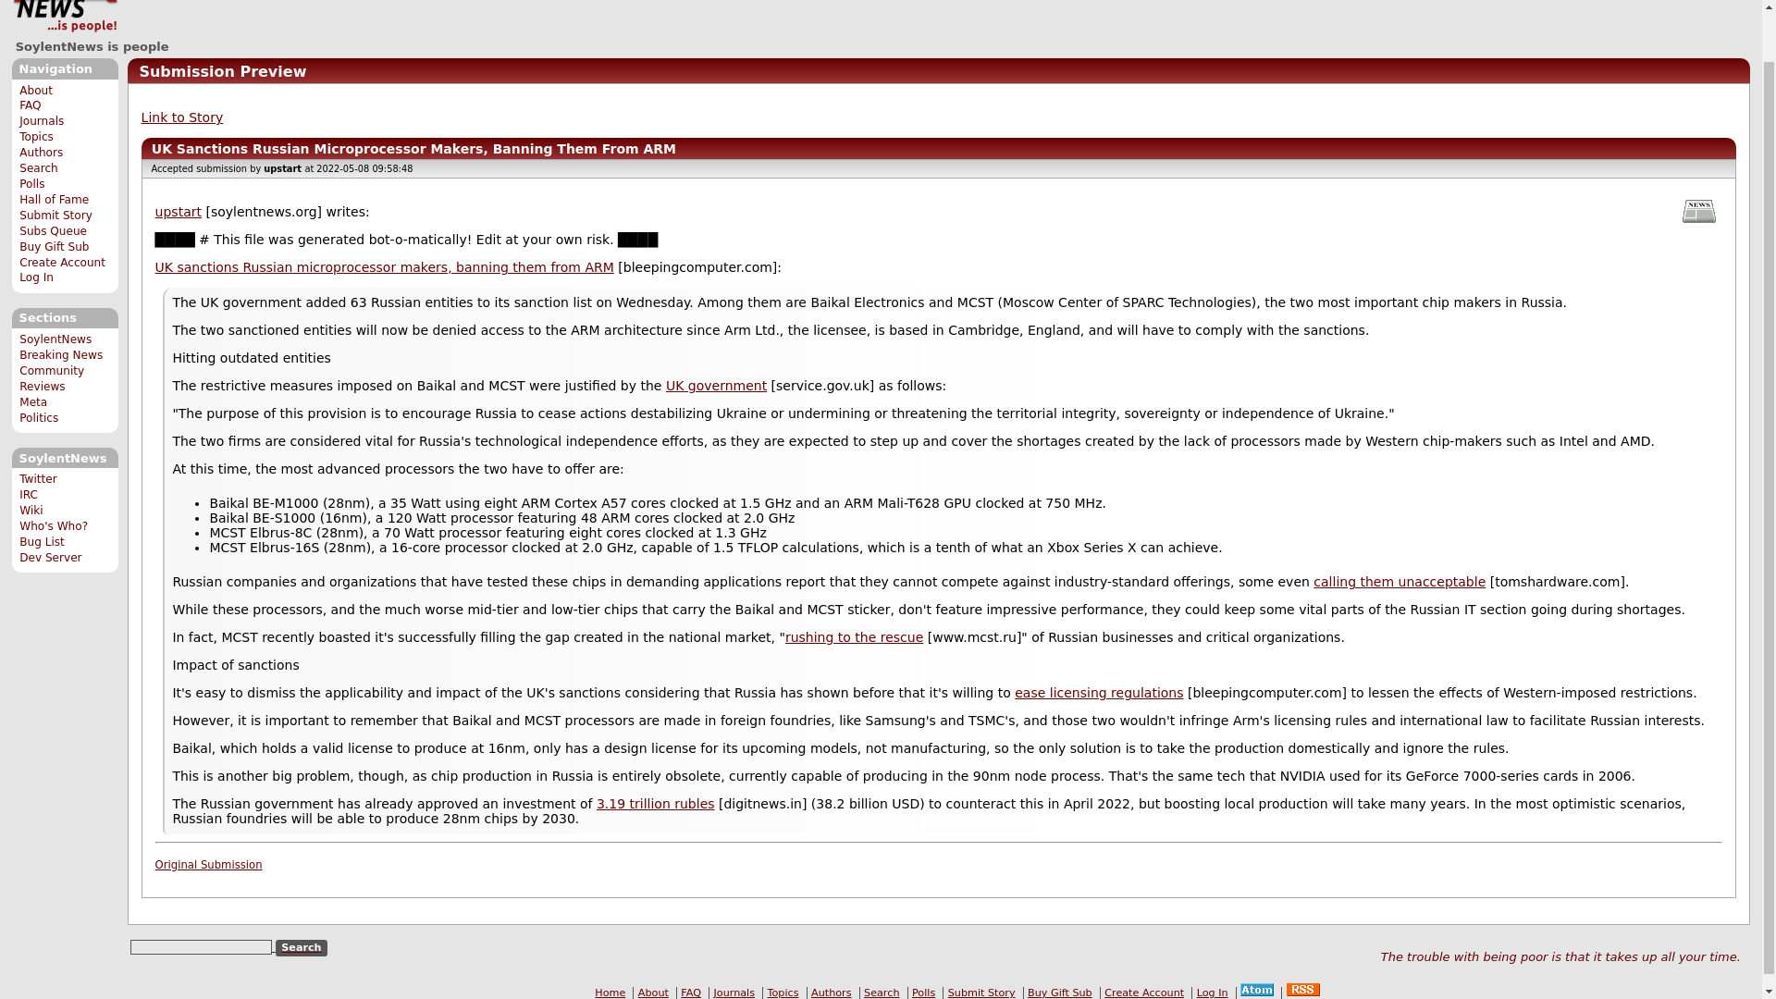 This screenshot has width=1776, height=999. What do you see at coordinates (28, 495) in the screenshot?
I see `IRC` at bounding box center [28, 495].